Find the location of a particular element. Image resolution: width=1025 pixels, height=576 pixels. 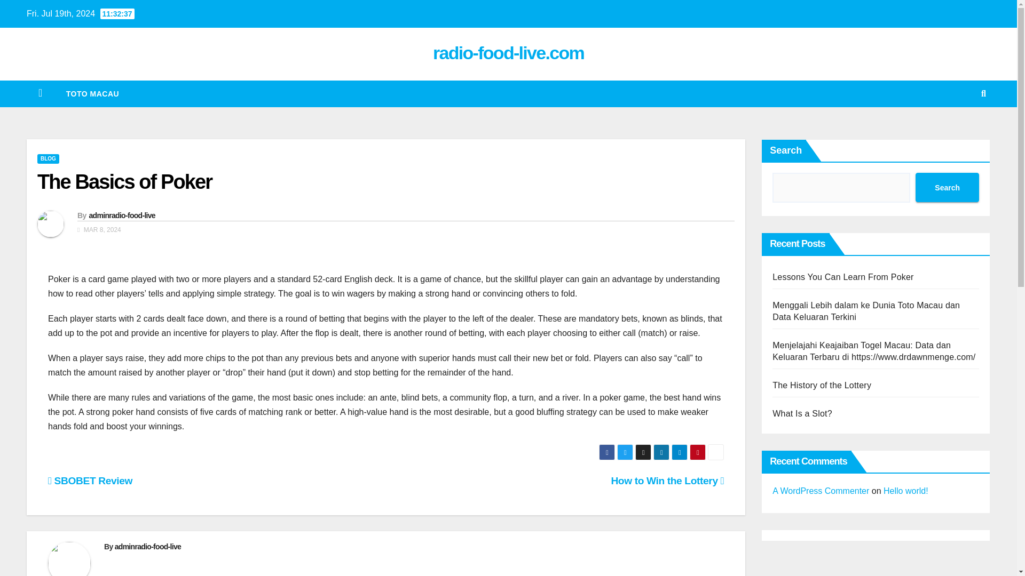

Toto Macau is located at coordinates (92, 94).